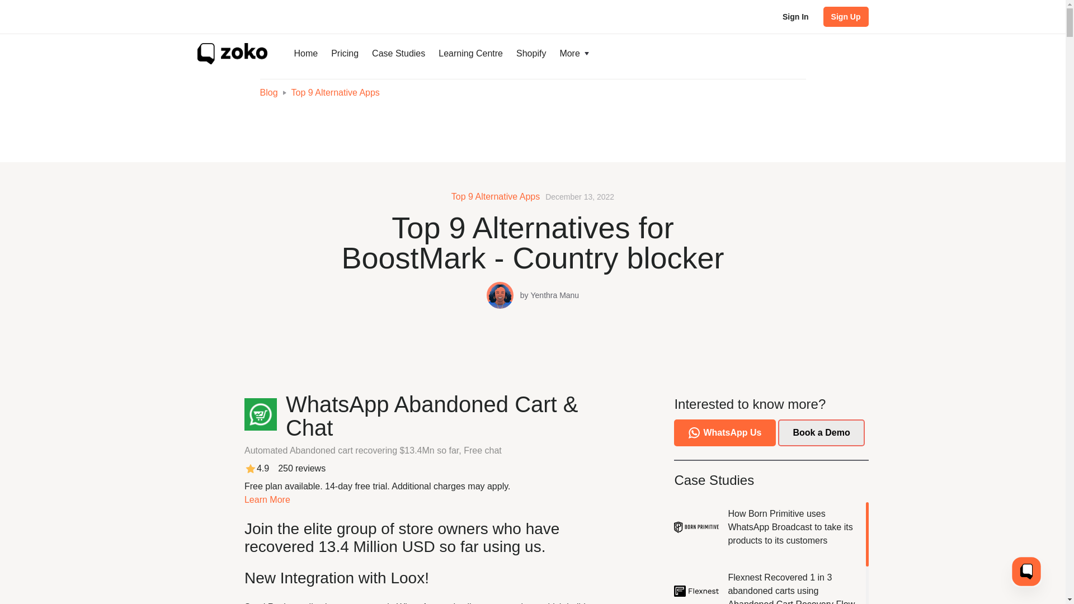  What do you see at coordinates (725, 433) in the screenshot?
I see `WhatsApp Us` at bounding box center [725, 433].